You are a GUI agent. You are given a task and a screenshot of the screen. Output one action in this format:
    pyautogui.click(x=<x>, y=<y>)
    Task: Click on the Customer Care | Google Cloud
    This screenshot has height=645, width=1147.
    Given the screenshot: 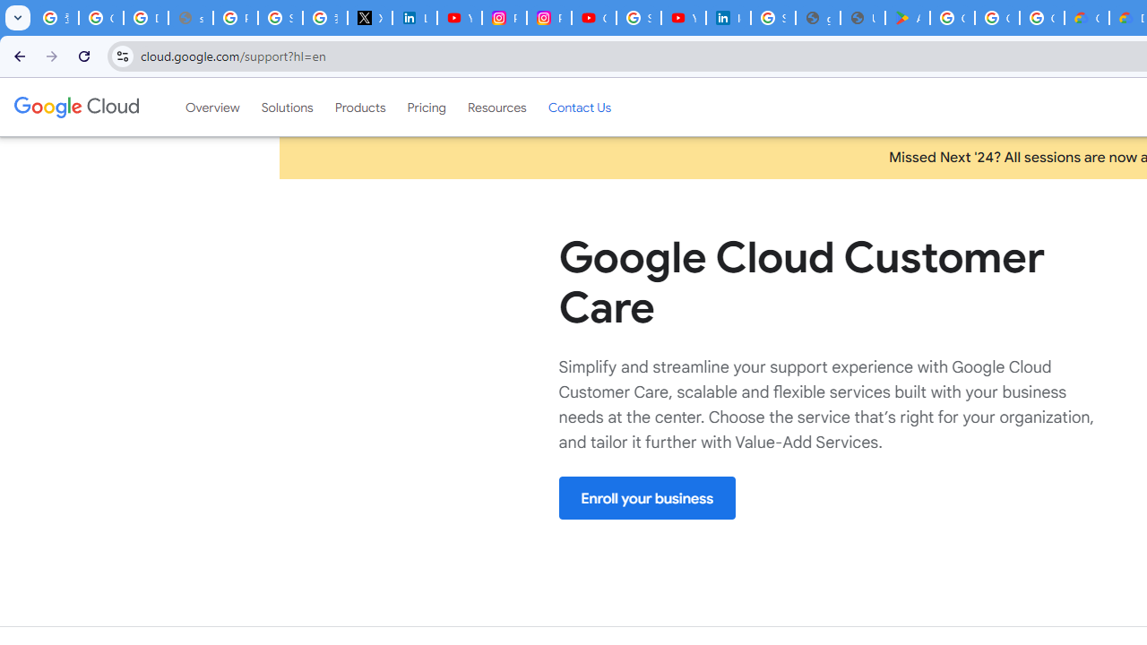 What is the action you would take?
    pyautogui.click(x=1086, y=18)
    